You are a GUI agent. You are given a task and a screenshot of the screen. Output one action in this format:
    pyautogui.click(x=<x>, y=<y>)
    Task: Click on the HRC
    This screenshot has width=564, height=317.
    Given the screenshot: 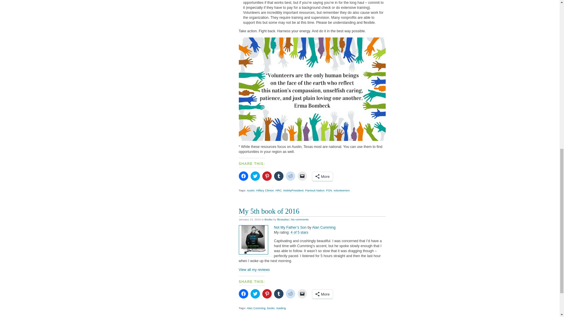 What is the action you would take?
    pyautogui.click(x=278, y=190)
    